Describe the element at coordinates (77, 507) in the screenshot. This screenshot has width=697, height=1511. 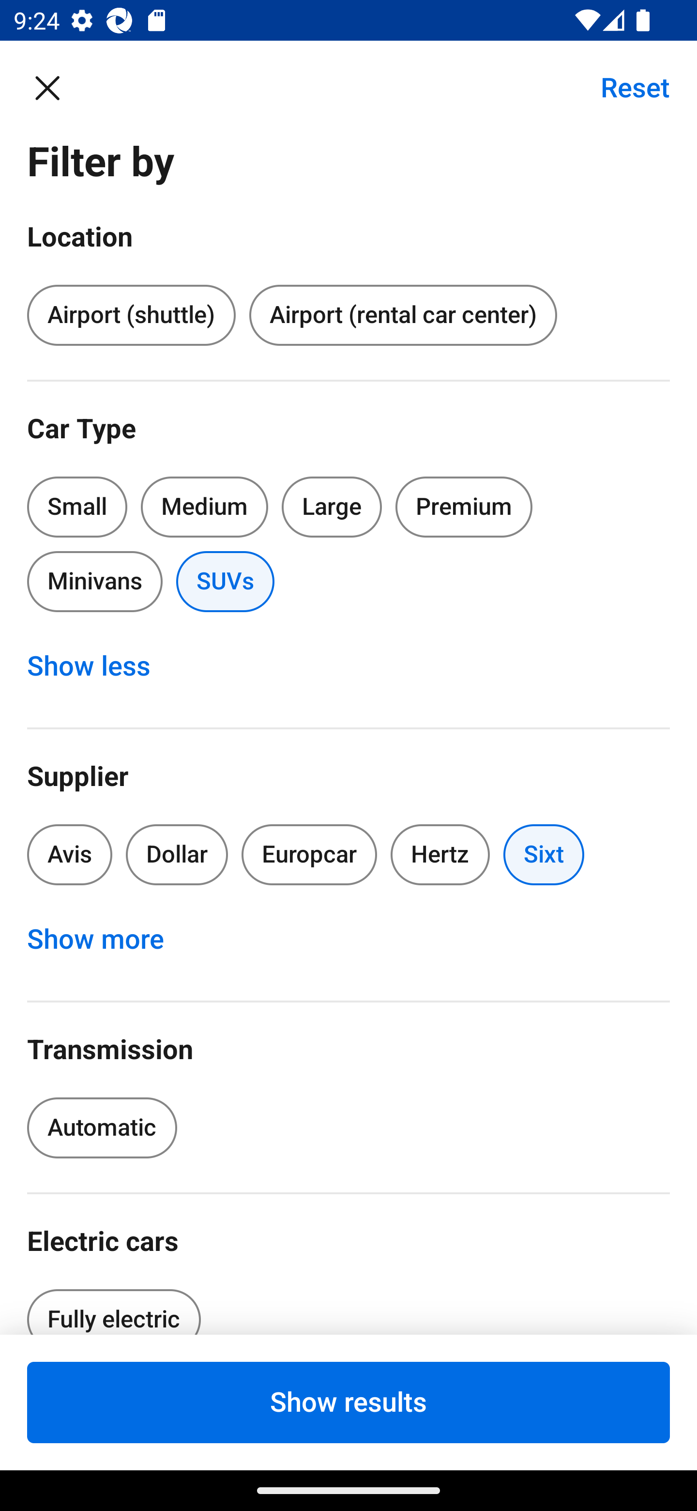
I see `Small` at that location.